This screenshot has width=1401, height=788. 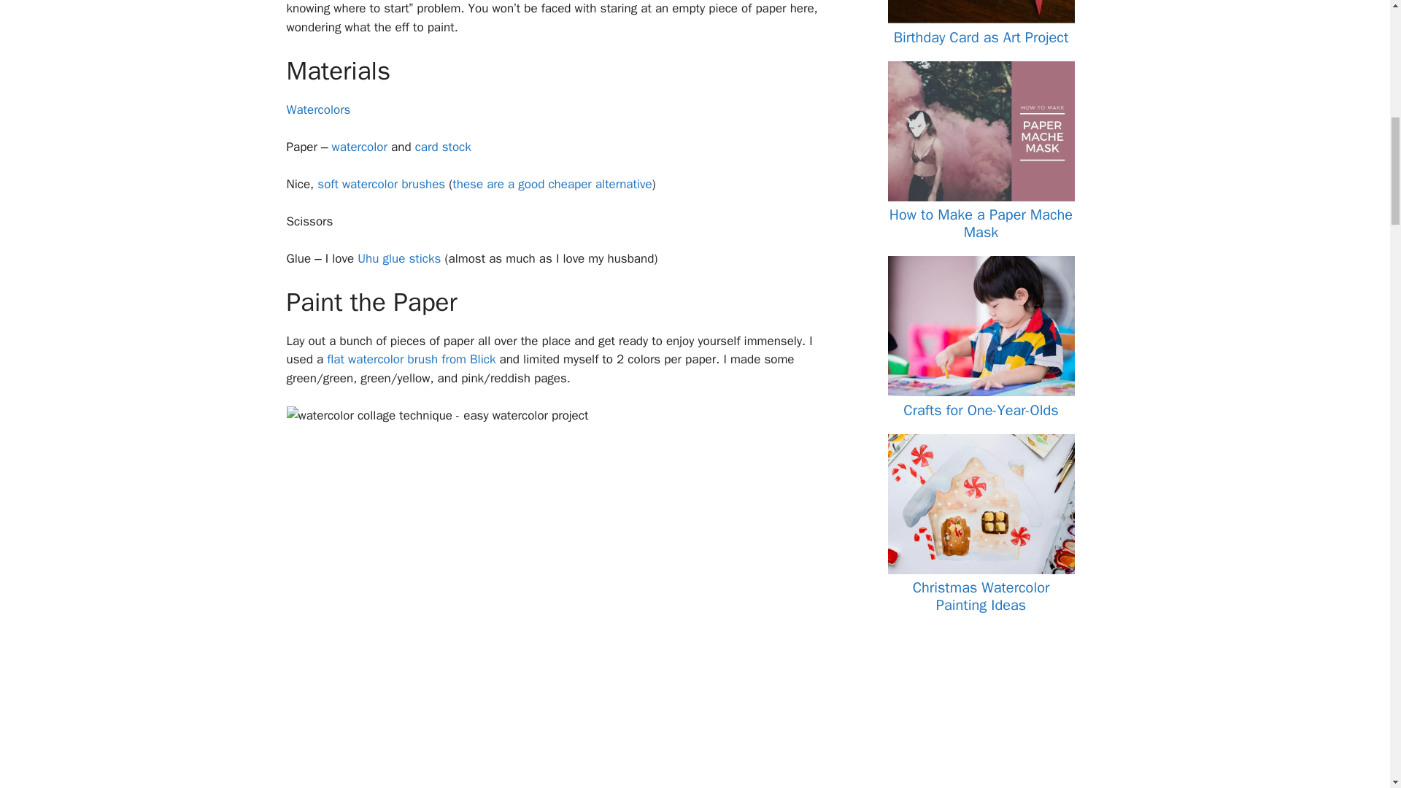 I want to click on How to Make a Paper Mache Mask, so click(x=981, y=223).